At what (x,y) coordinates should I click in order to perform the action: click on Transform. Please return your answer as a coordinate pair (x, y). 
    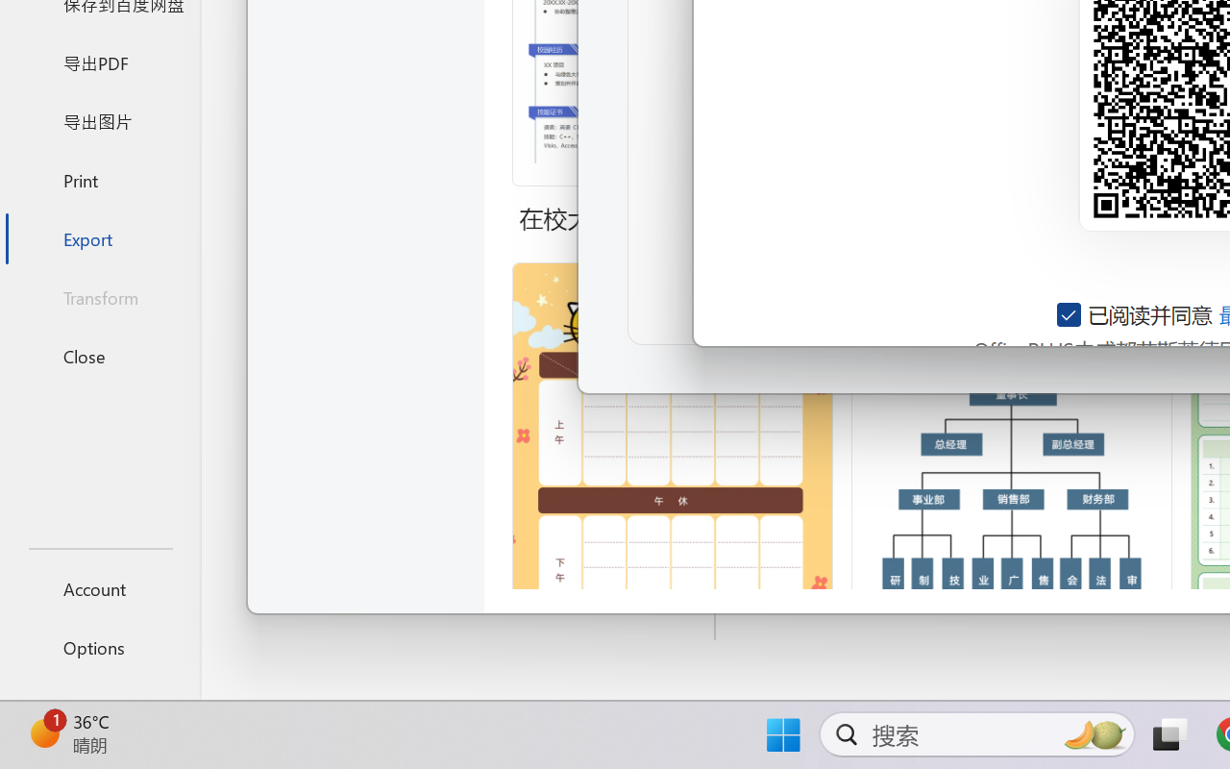
    Looking at the image, I should click on (100, 298).